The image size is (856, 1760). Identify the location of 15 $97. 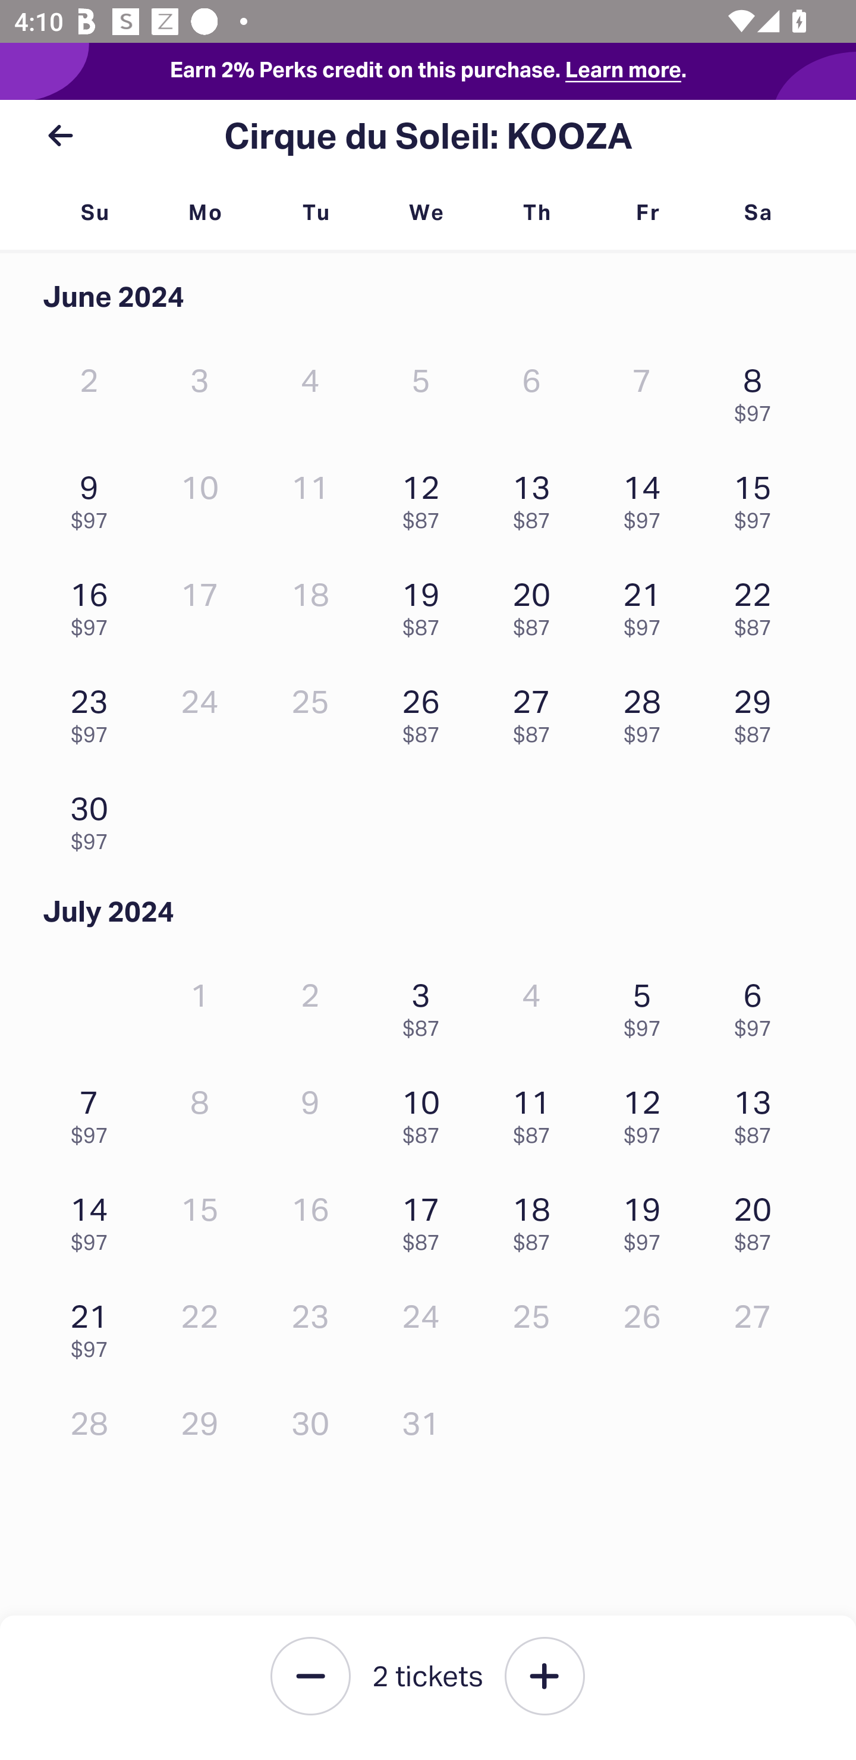
(758, 497).